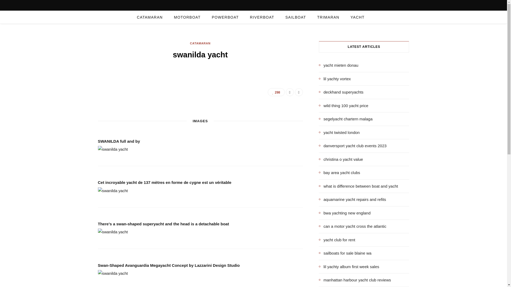 The height and width of the screenshot is (287, 511). Describe the element at coordinates (295, 17) in the screenshot. I see `SAILBOAT` at that location.